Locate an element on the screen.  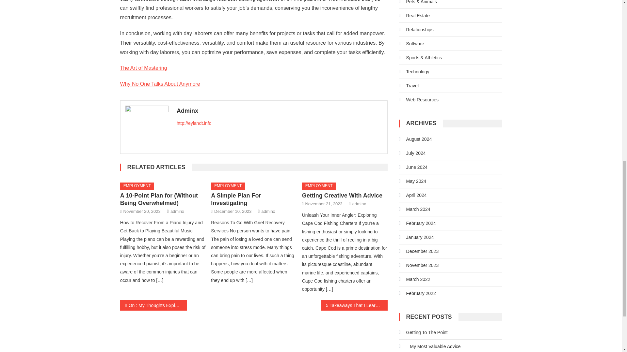
December 10, 2023 is located at coordinates (233, 211).